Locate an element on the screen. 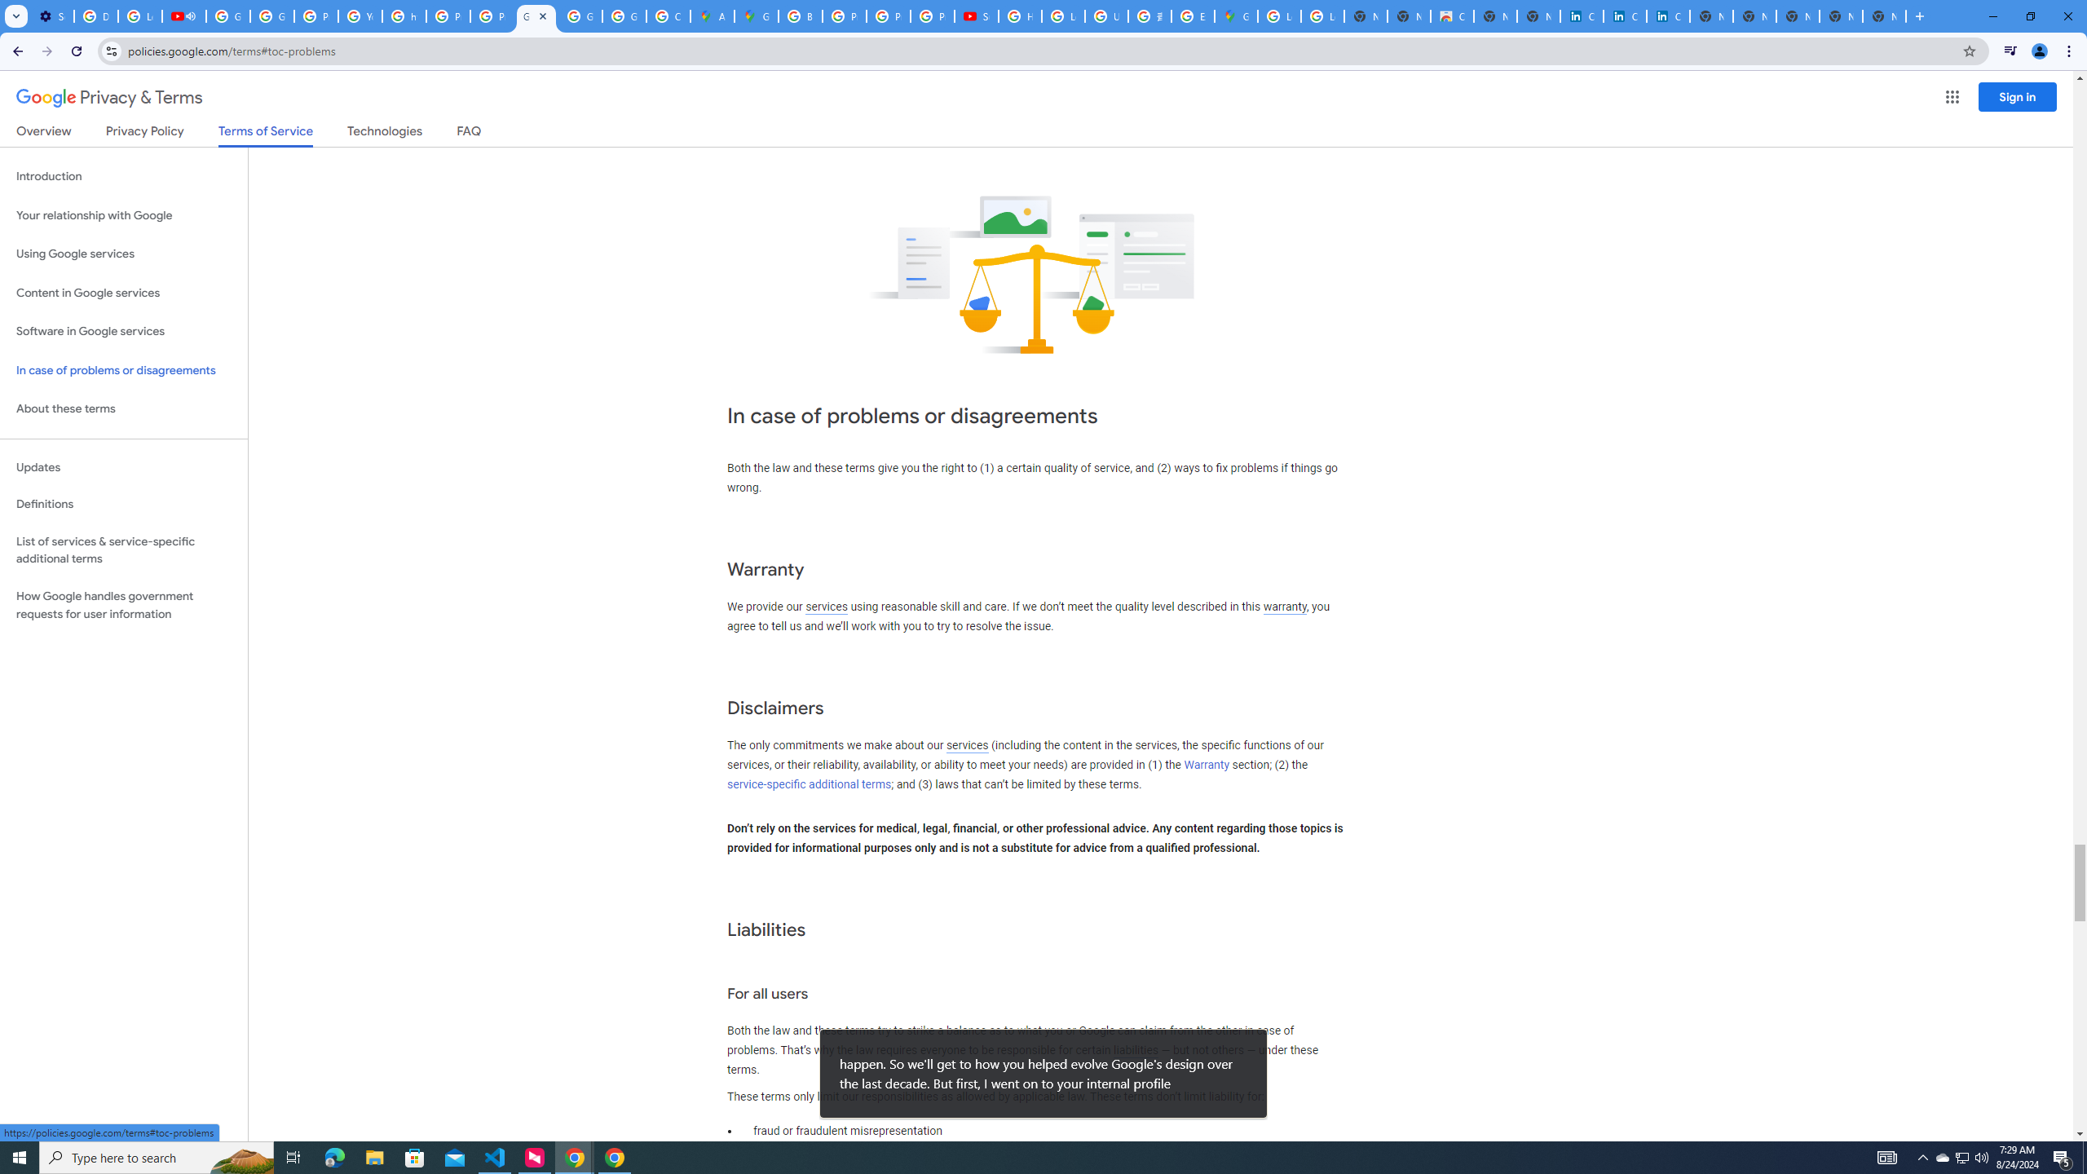 Image resolution: width=2087 pixels, height=1174 pixels. Copyright Policy is located at coordinates (1668, 16).